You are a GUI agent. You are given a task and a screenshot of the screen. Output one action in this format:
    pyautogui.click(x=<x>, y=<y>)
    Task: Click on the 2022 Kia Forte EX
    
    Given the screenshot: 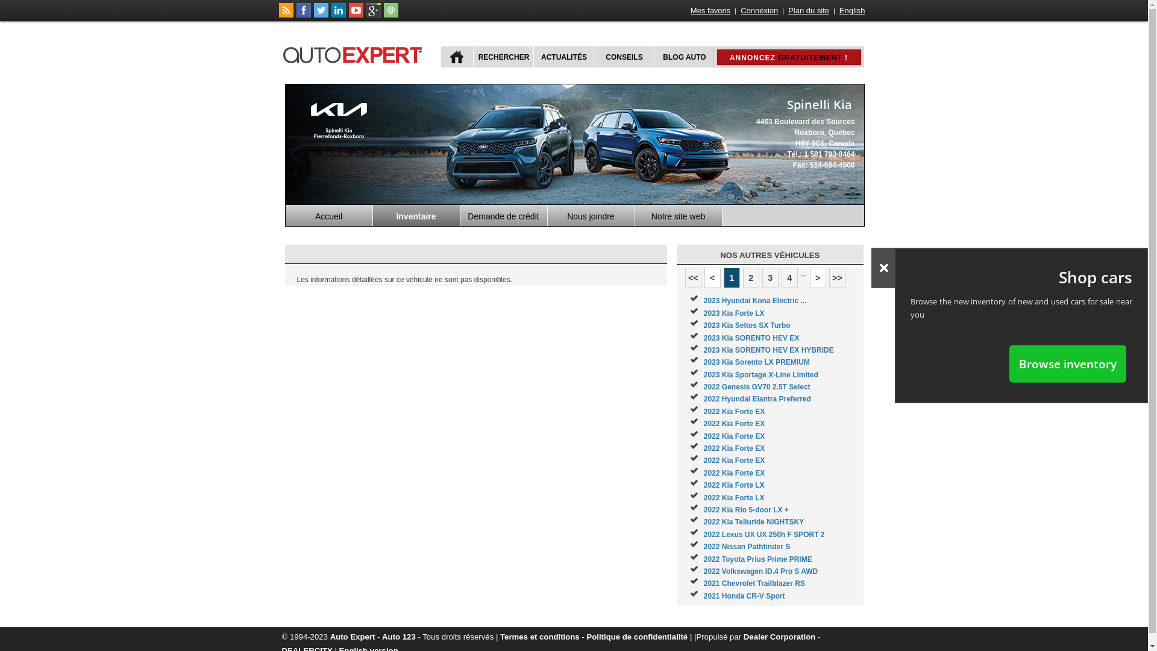 What is the action you would take?
    pyautogui.click(x=734, y=412)
    